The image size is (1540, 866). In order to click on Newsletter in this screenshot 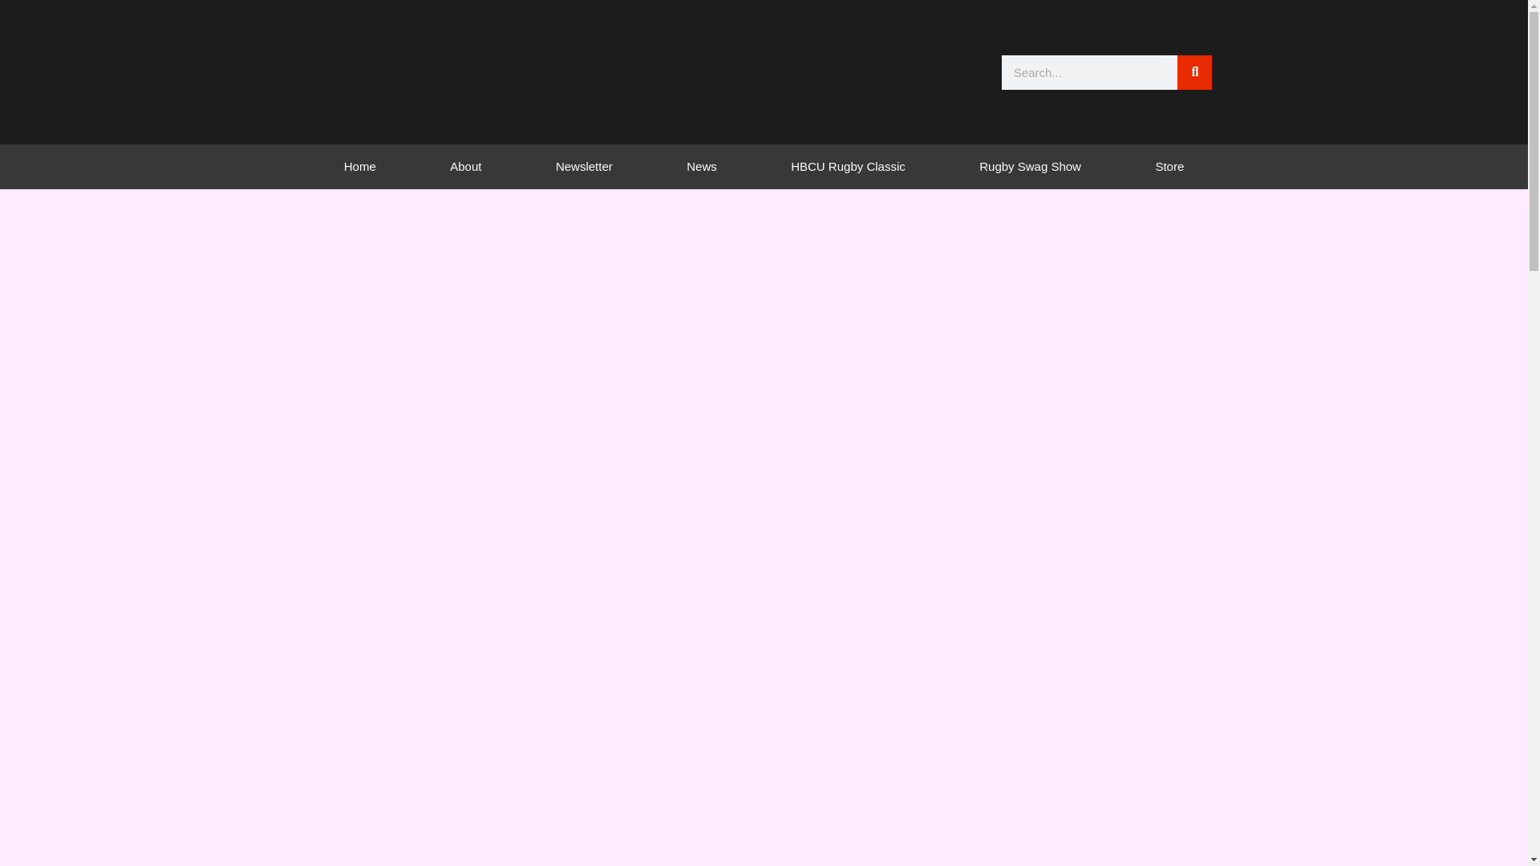, I will do `click(584, 167)`.